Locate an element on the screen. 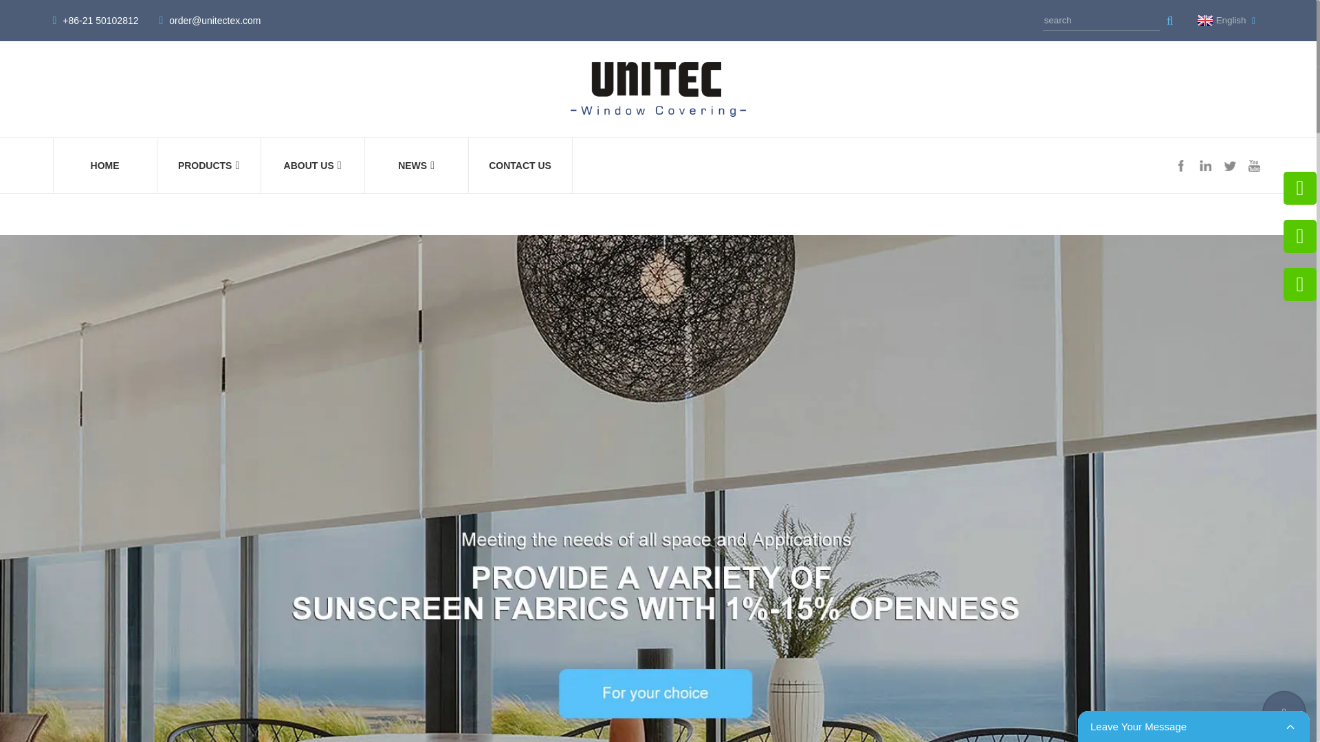 This screenshot has width=1320, height=742. ABOUT US is located at coordinates (312, 165).